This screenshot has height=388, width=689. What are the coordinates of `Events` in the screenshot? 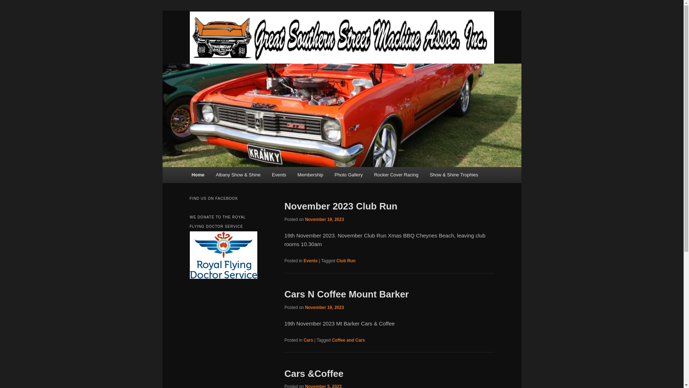 It's located at (311, 261).